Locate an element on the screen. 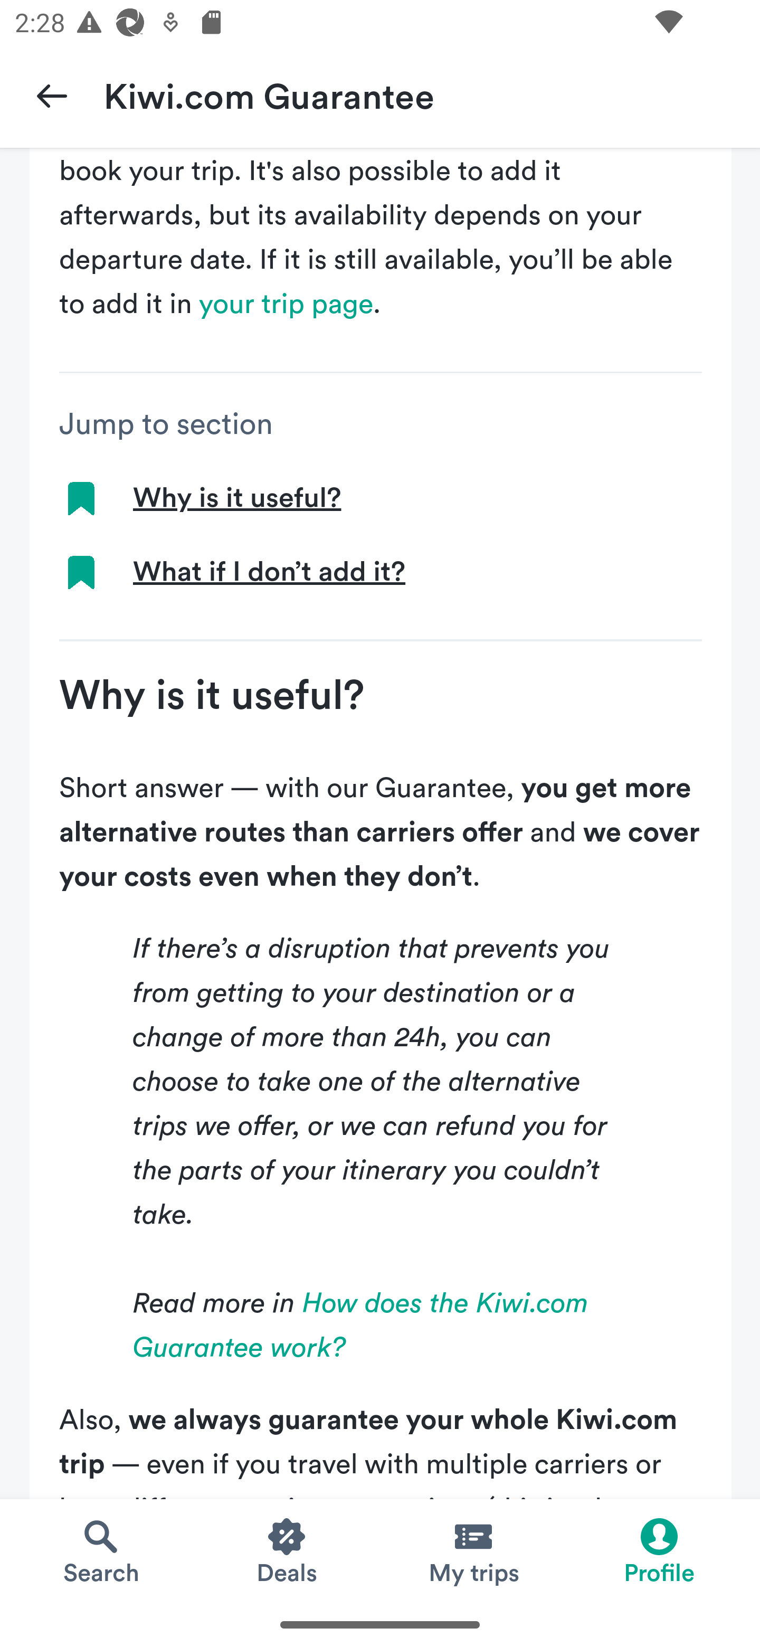 The height and width of the screenshot is (1647, 760). My trips is located at coordinates (473, 1550).